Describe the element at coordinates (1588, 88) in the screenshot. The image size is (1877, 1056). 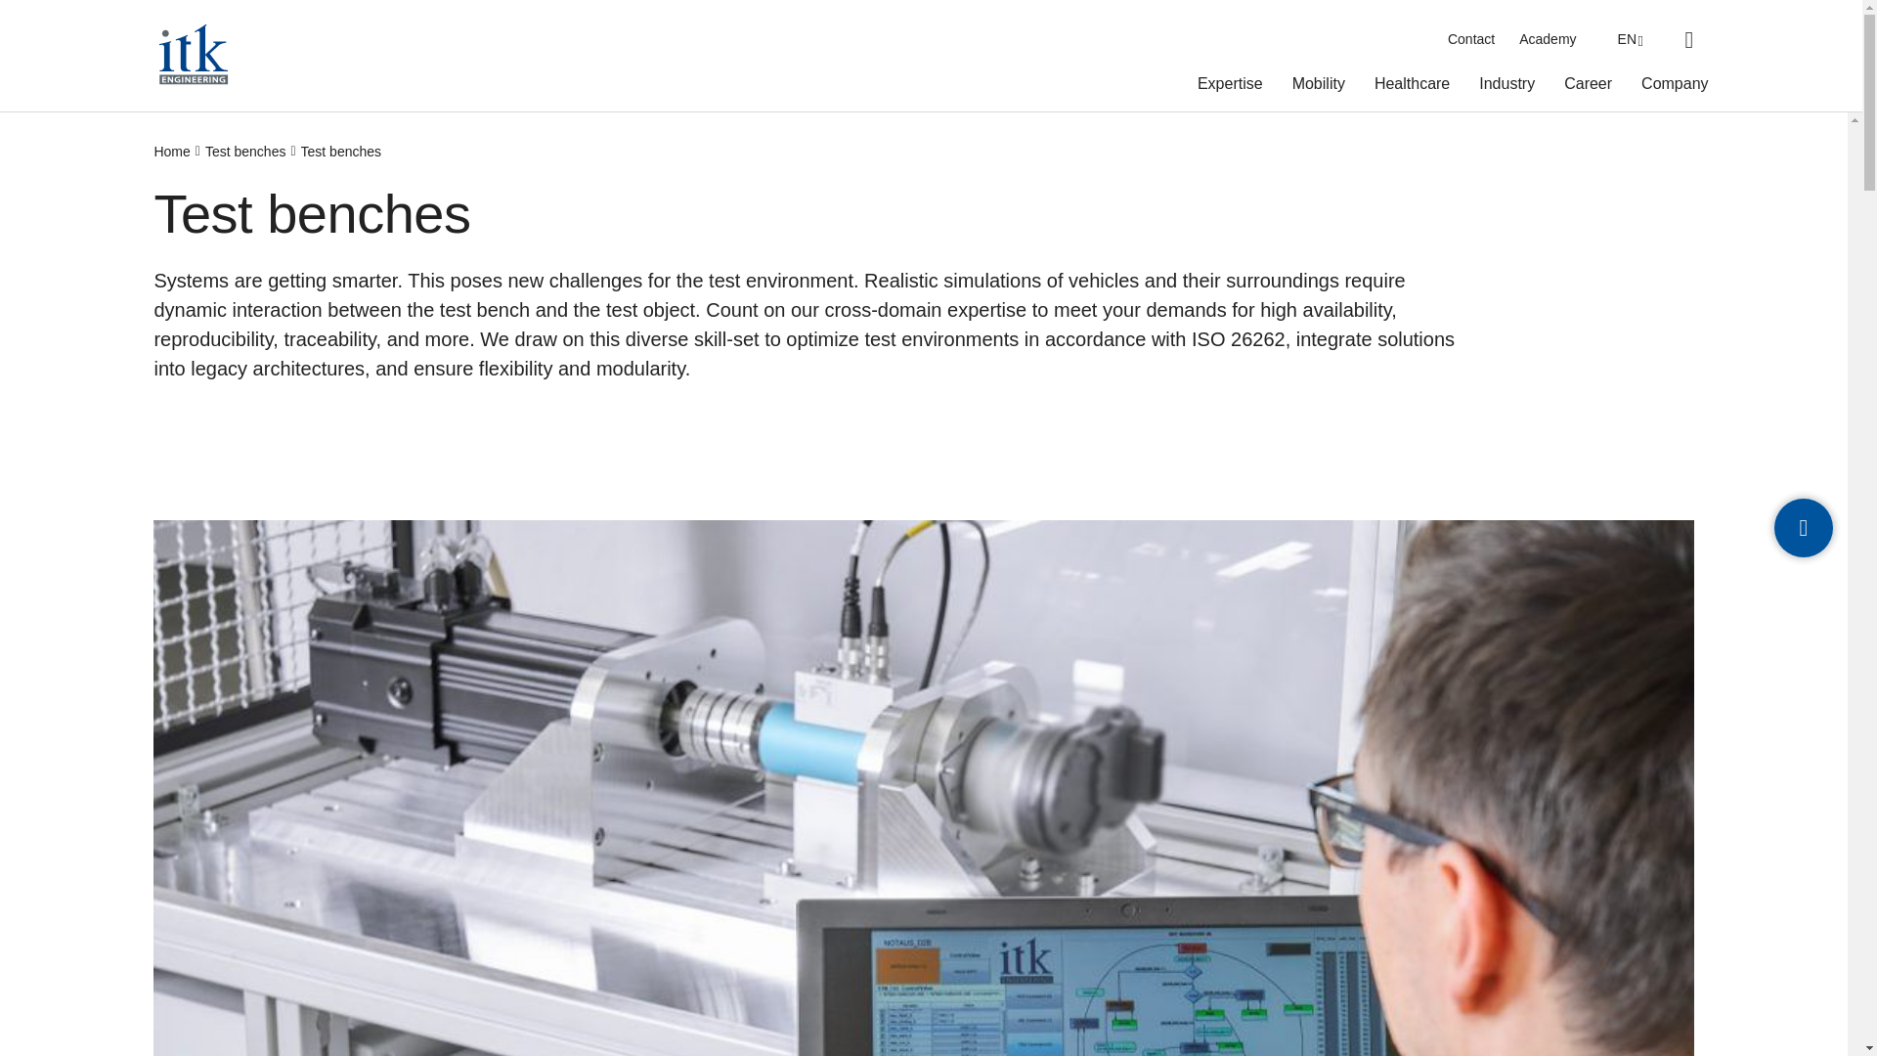
I see `Career` at that location.